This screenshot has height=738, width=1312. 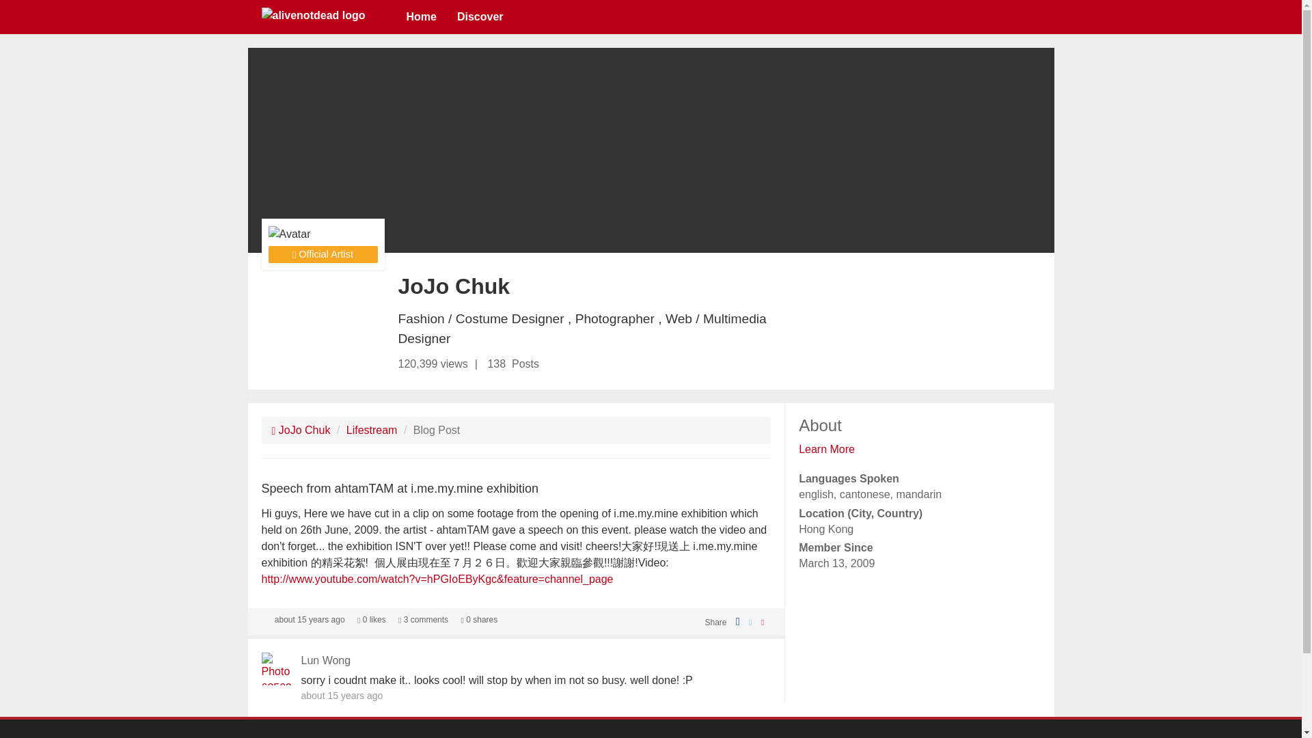 I want to click on about 15 years ago, so click(x=309, y=619).